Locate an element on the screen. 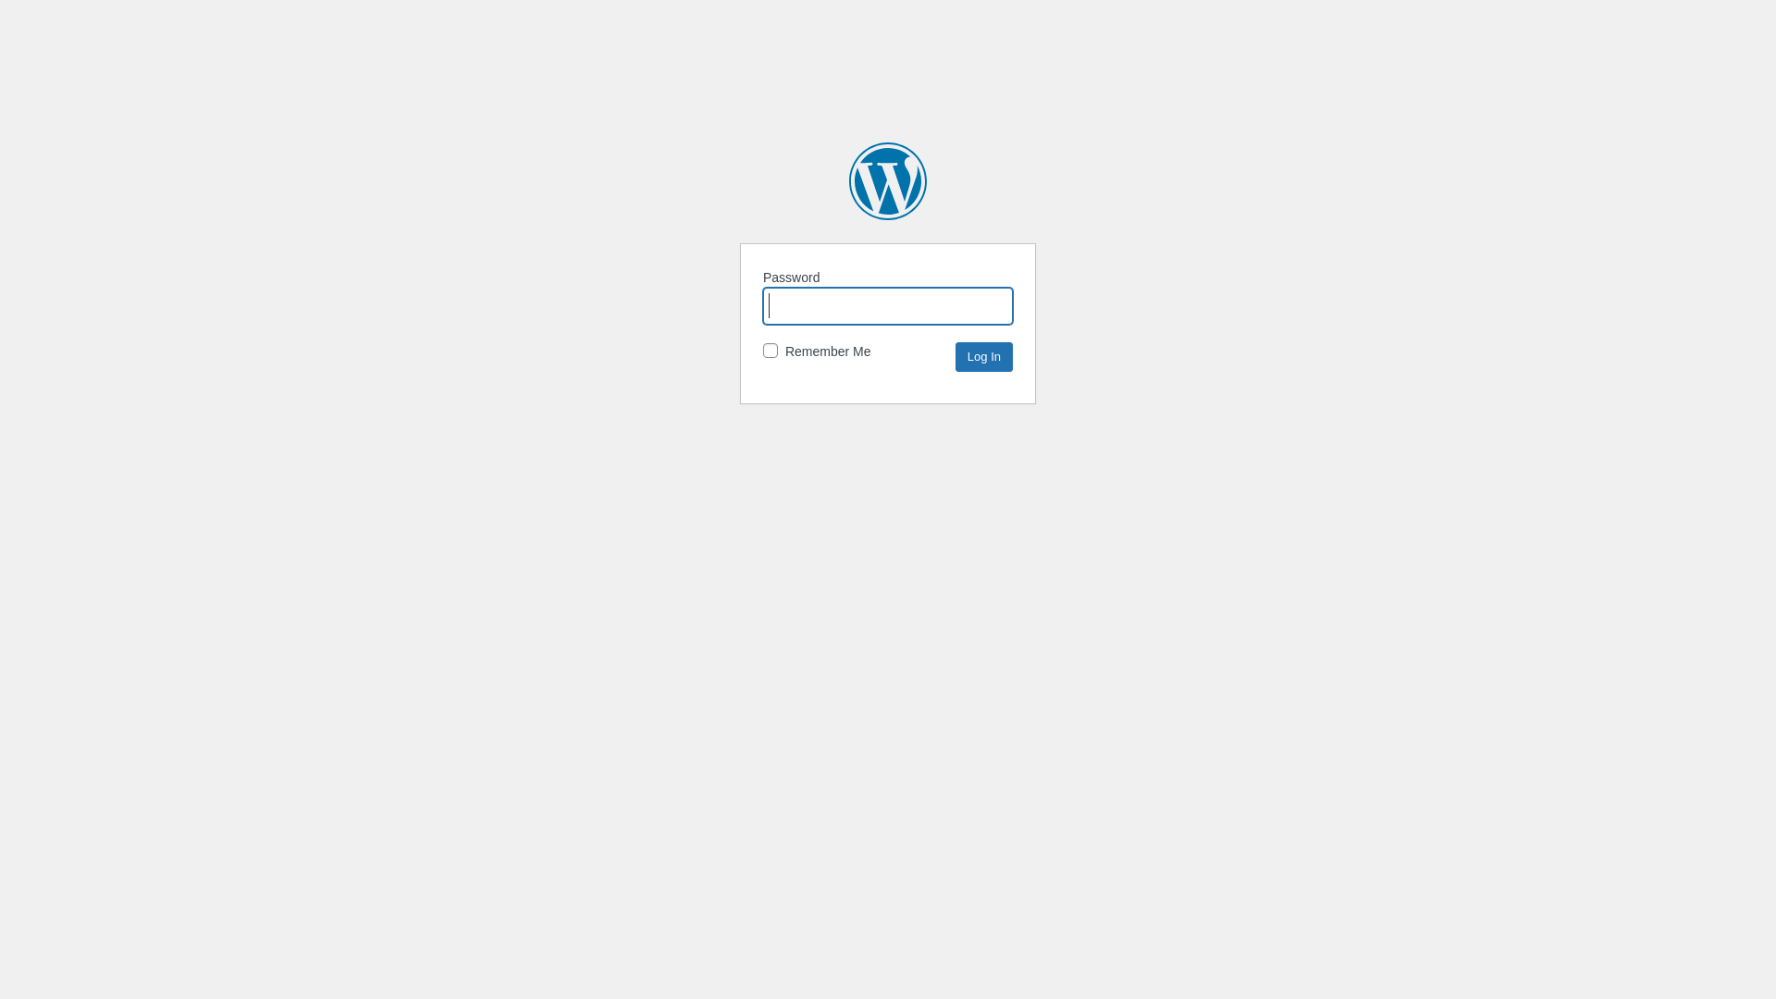  Log In is located at coordinates (984, 357).